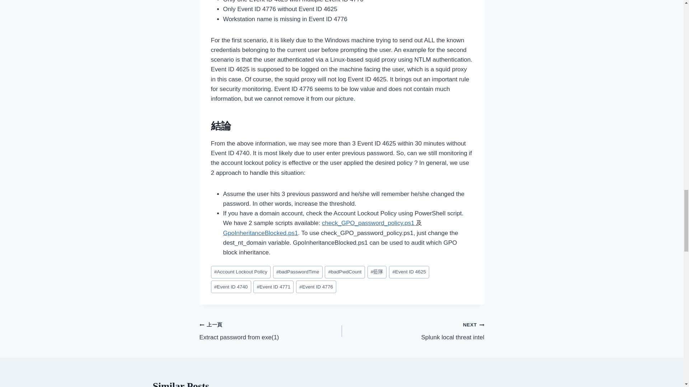 This screenshot has height=387, width=689. I want to click on badPasswordTime, so click(297, 272).